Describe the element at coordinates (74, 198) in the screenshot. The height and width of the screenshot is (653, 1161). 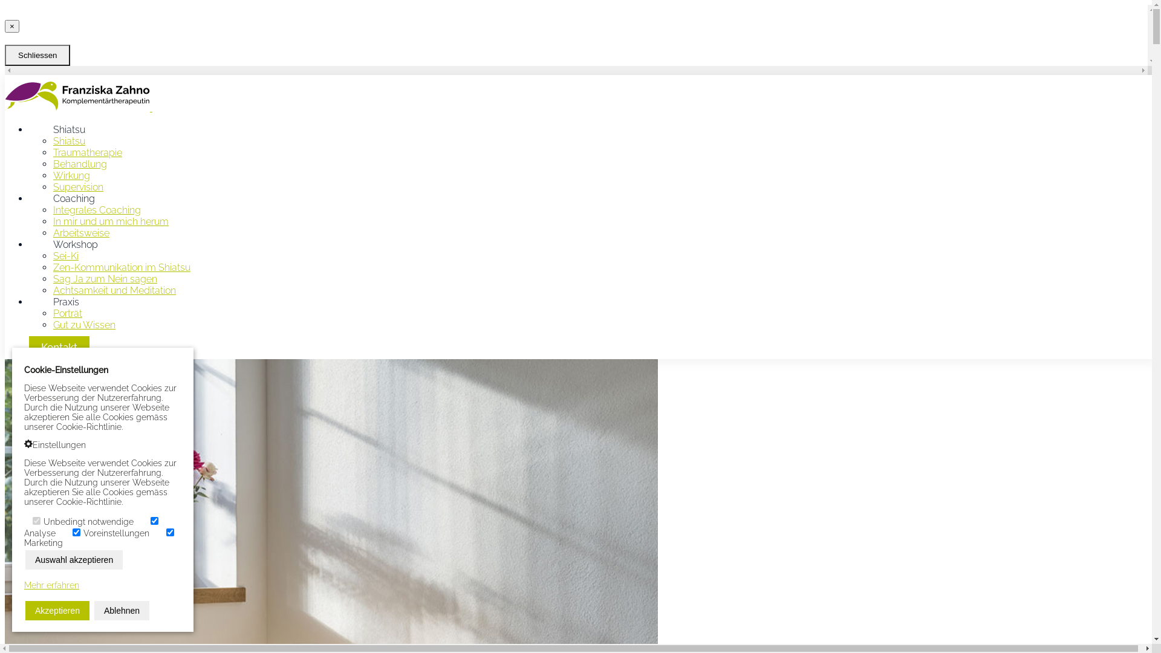
I see `Coaching` at that location.